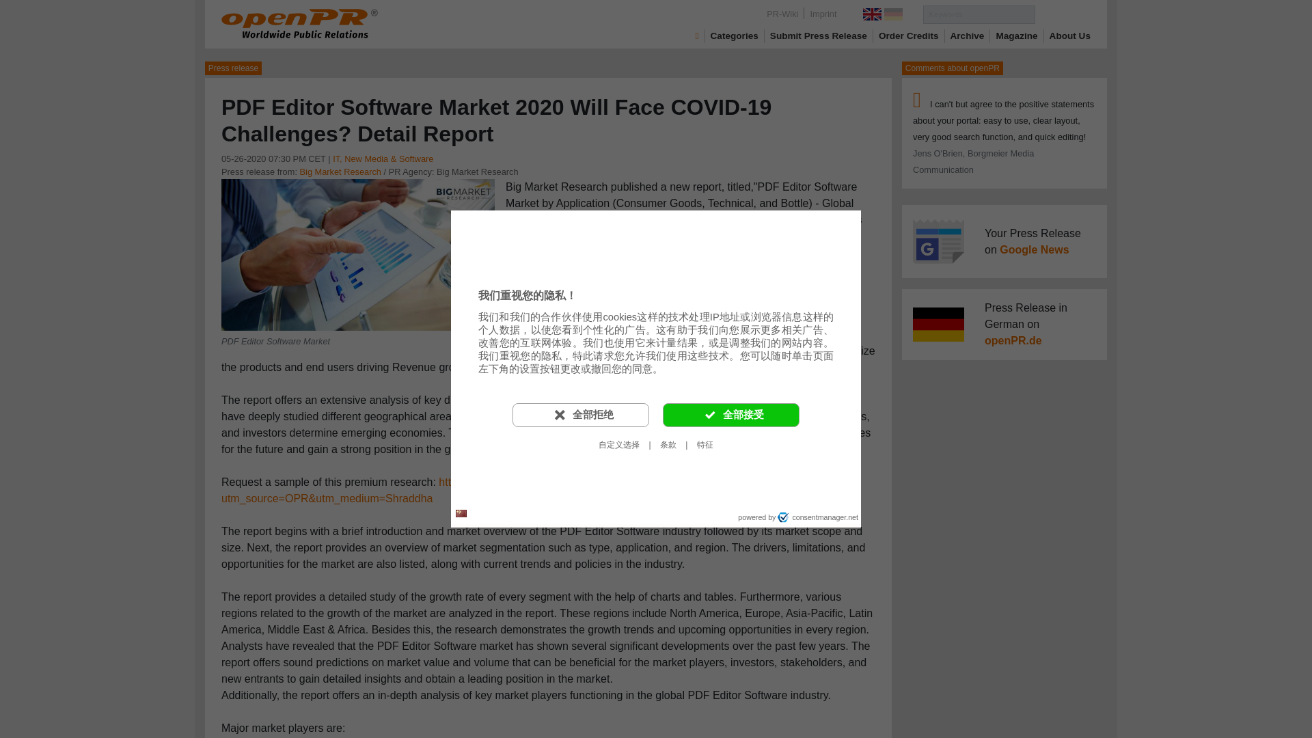 The image size is (1312, 738). What do you see at coordinates (782, 14) in the screenshot?
I see `PR-Wiki` at bounding box center [782, 14].